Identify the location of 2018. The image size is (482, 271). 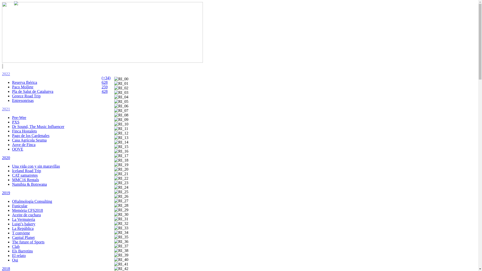
(6, 268).